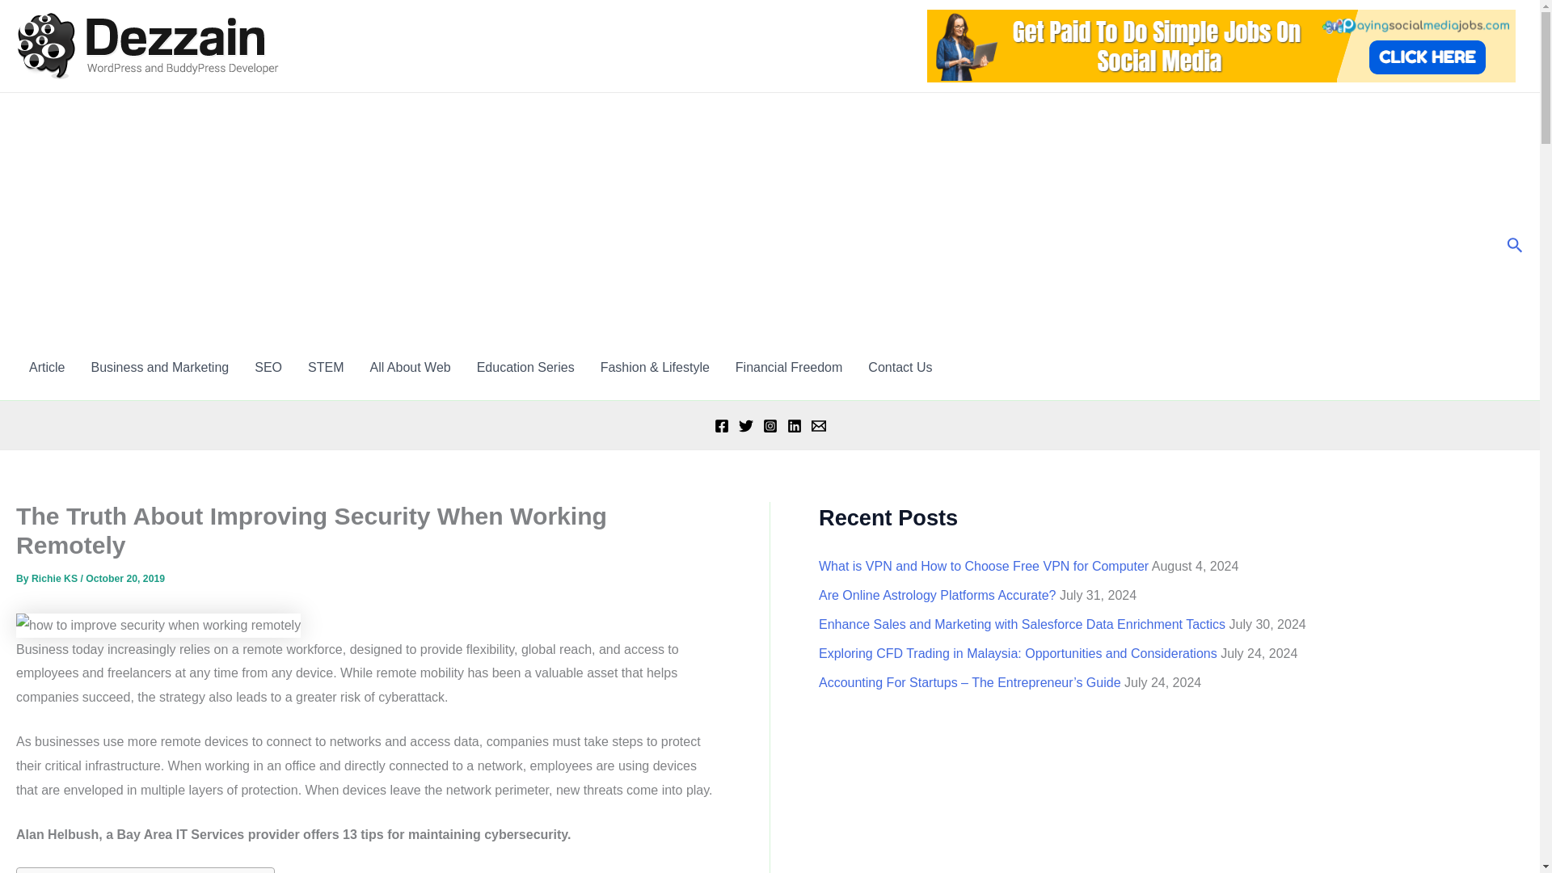  What do you see at coordinates (525, 367) in the screenshot?
I see `Education Series` at bounding box center [525, 367].